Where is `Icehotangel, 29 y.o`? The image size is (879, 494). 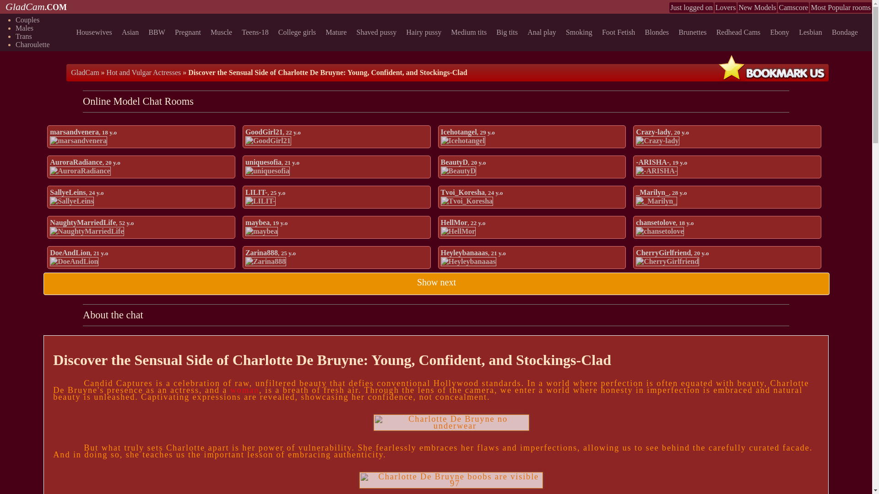 Icehotangel, 29 y.o is located at coordinates (467, 132).